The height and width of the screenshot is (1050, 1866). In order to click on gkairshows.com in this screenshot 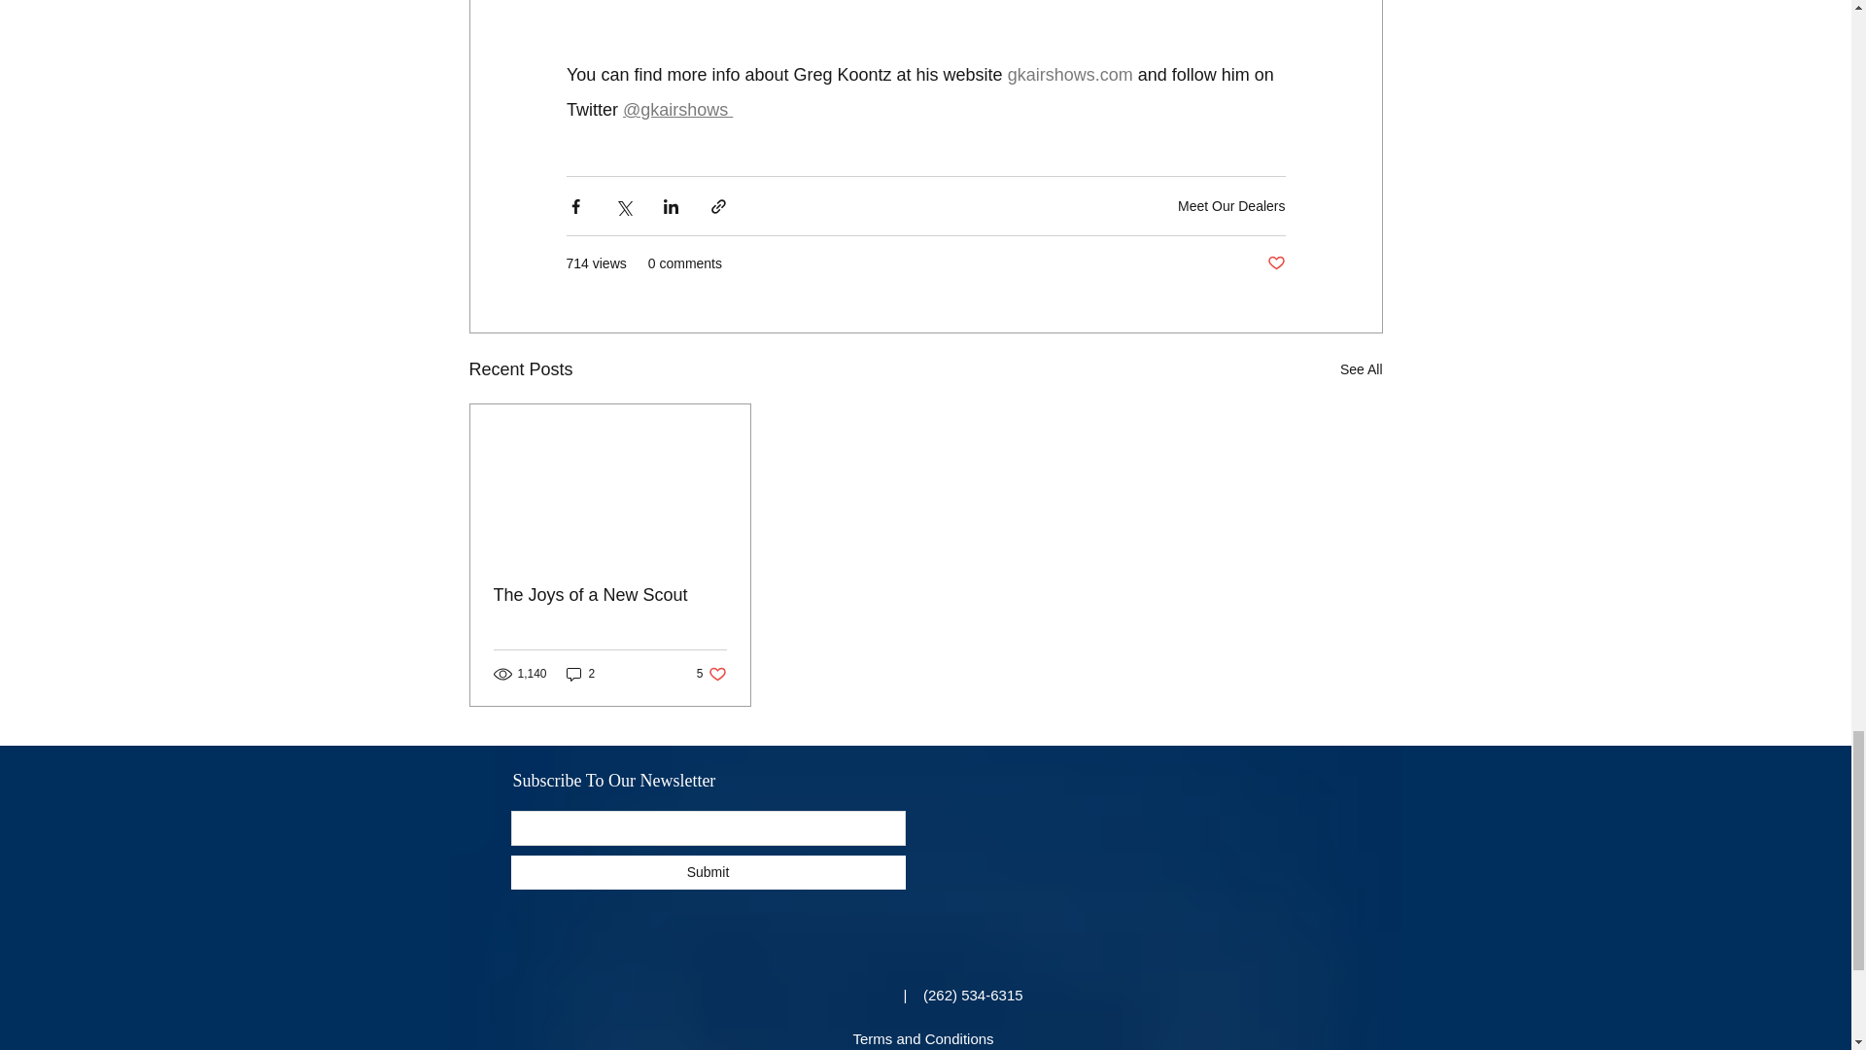, I will do `click(1069, 74)`.